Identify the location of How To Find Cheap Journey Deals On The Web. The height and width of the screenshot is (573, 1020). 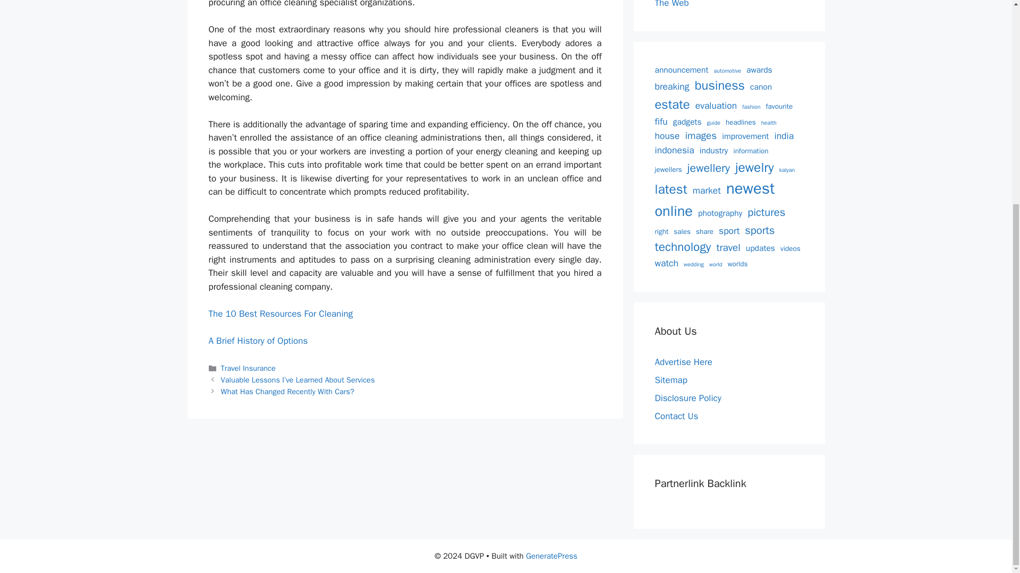
(728, 4).